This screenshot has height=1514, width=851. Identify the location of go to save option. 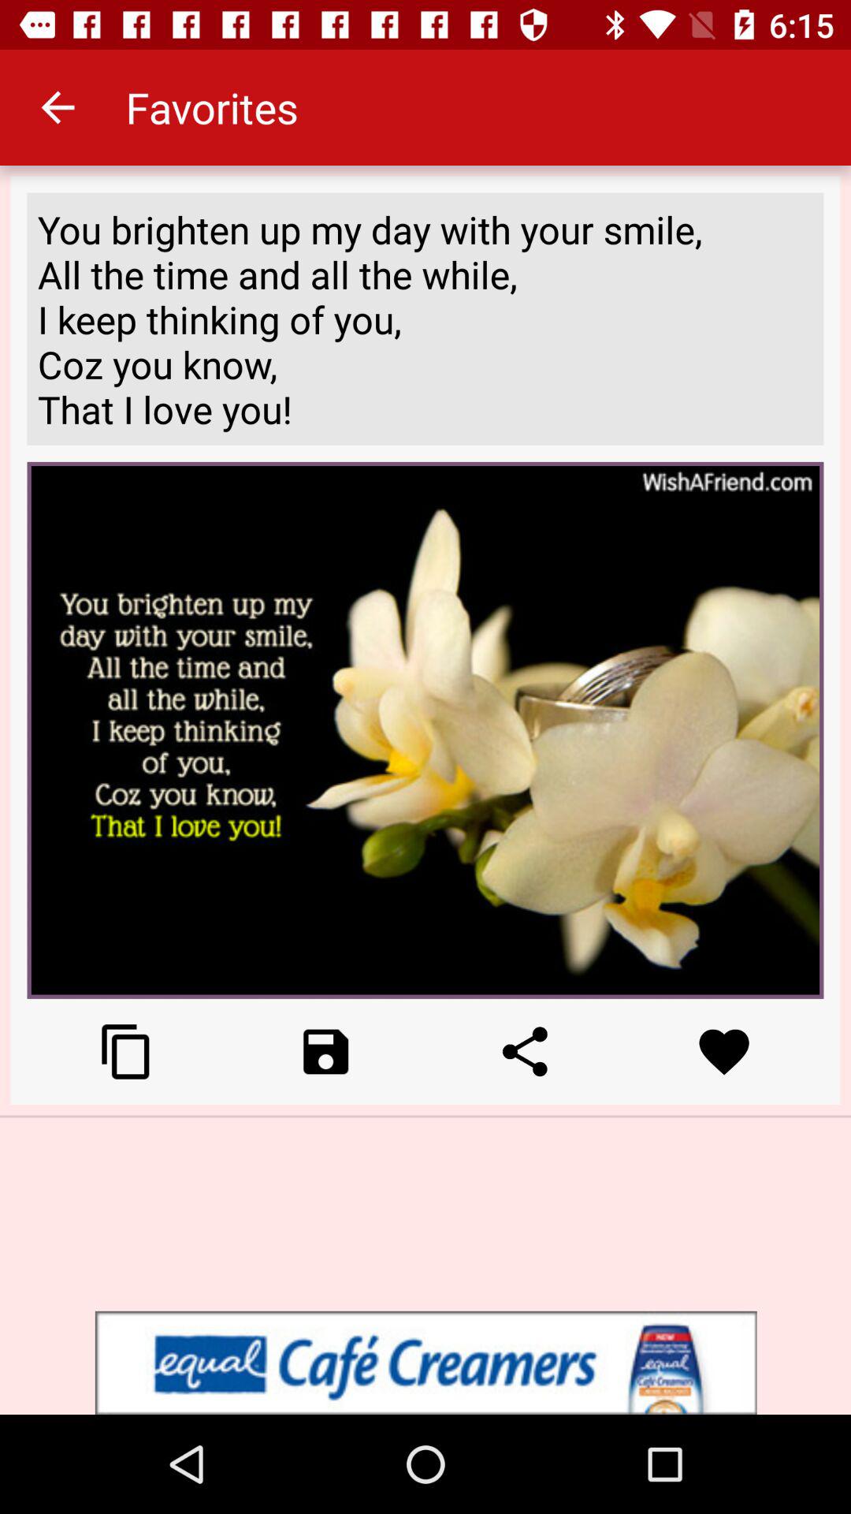
(326, 1052).